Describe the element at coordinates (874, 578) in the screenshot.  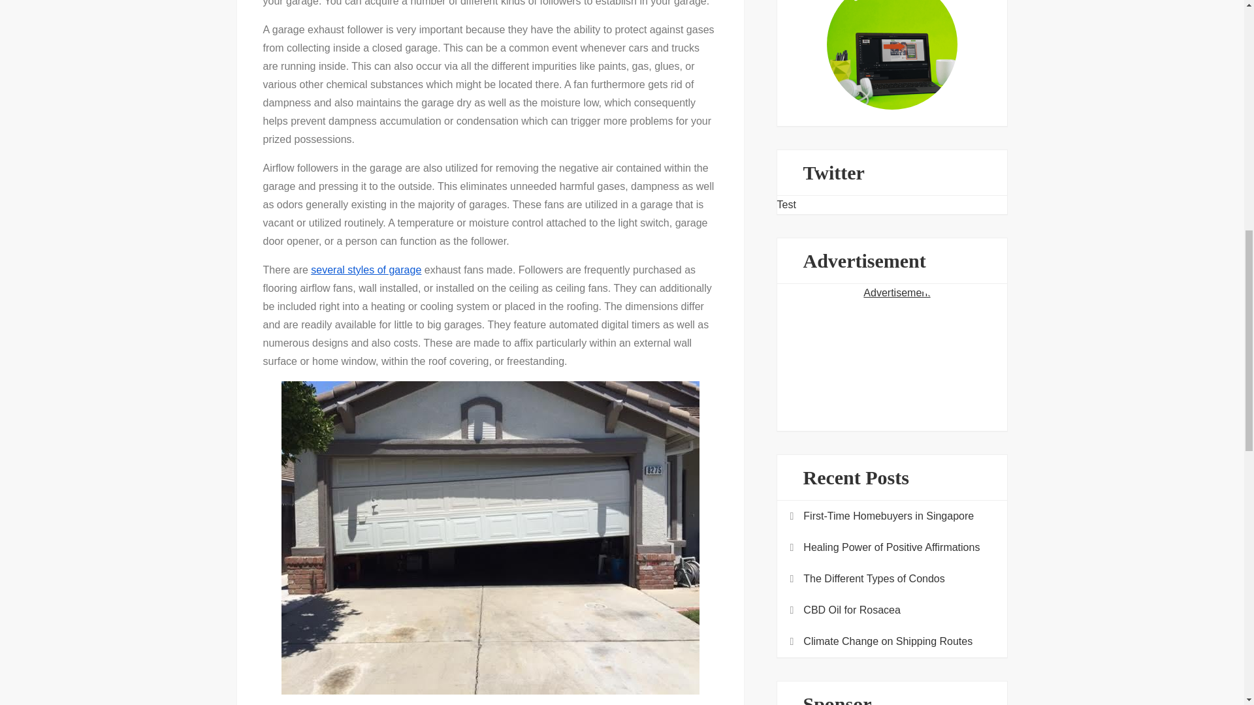
I see `The Different Types of Condos` at that location.